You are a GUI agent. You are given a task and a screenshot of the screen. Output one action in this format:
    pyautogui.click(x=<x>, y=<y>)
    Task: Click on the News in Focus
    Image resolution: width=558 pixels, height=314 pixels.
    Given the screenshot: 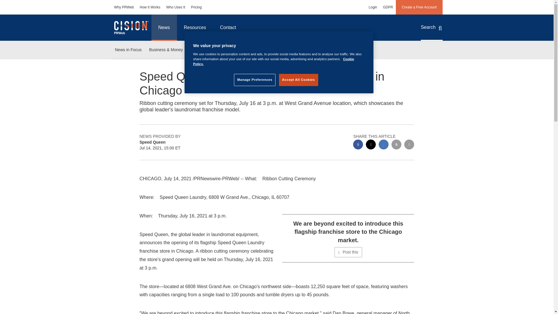 What is the action you would take?
    pyautogui.click(x=128, y=50)
    